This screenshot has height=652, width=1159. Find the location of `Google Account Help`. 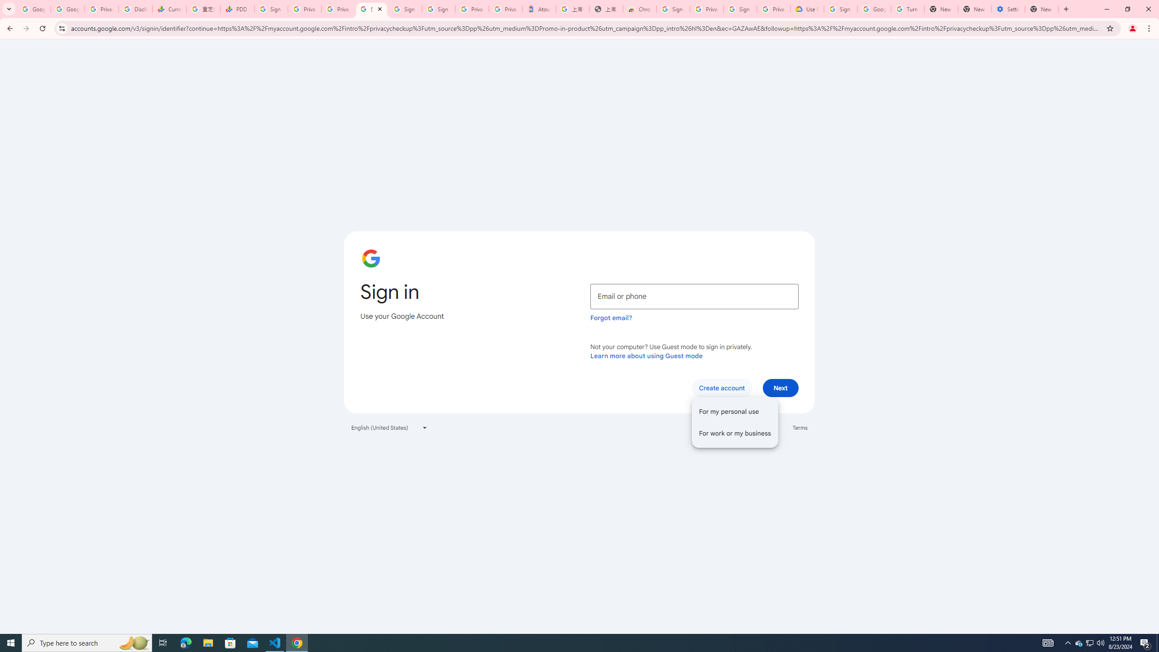

Google Account Help is located at coordinates (874, 9).